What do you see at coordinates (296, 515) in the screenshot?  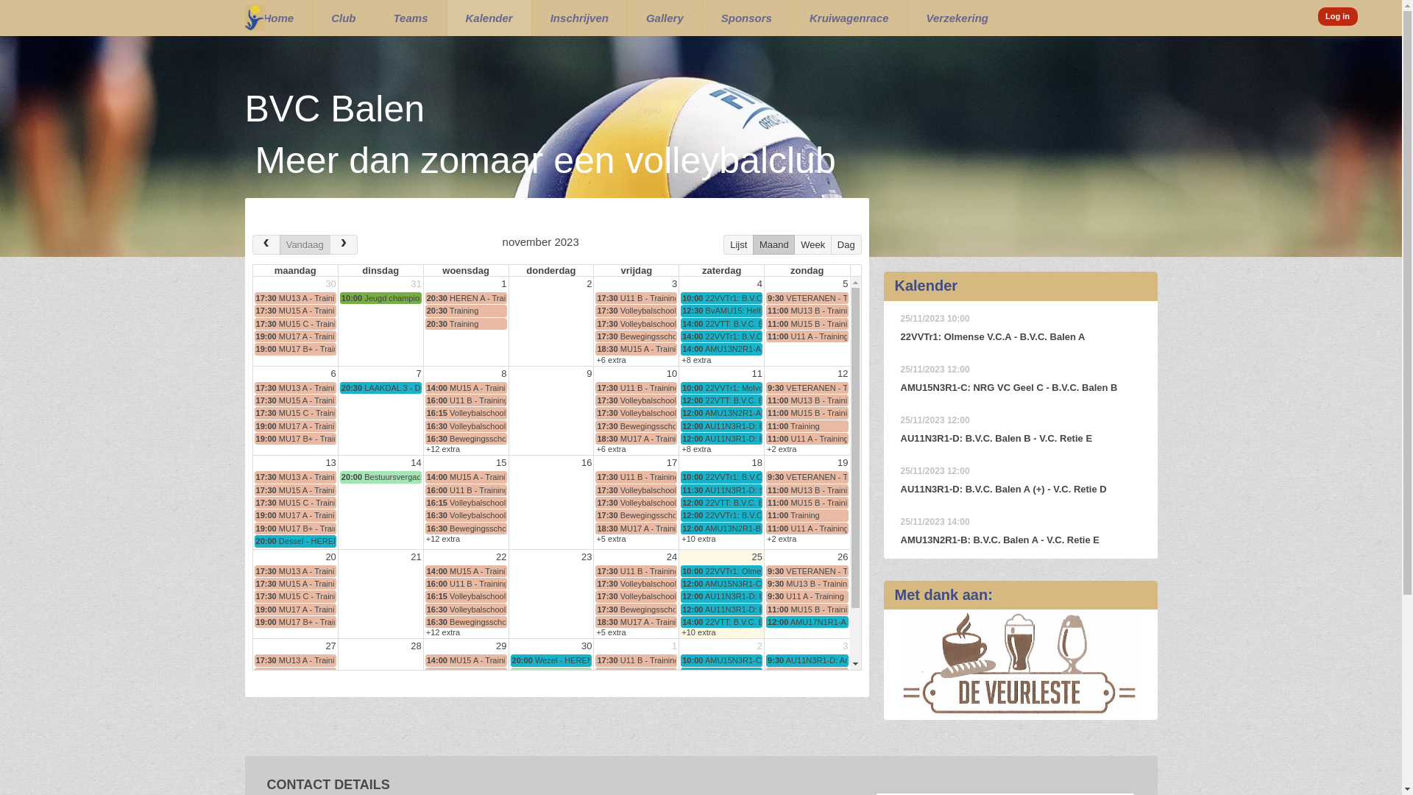 I see `19:00 MU17 A - Training` at bounding box center [296, 515].